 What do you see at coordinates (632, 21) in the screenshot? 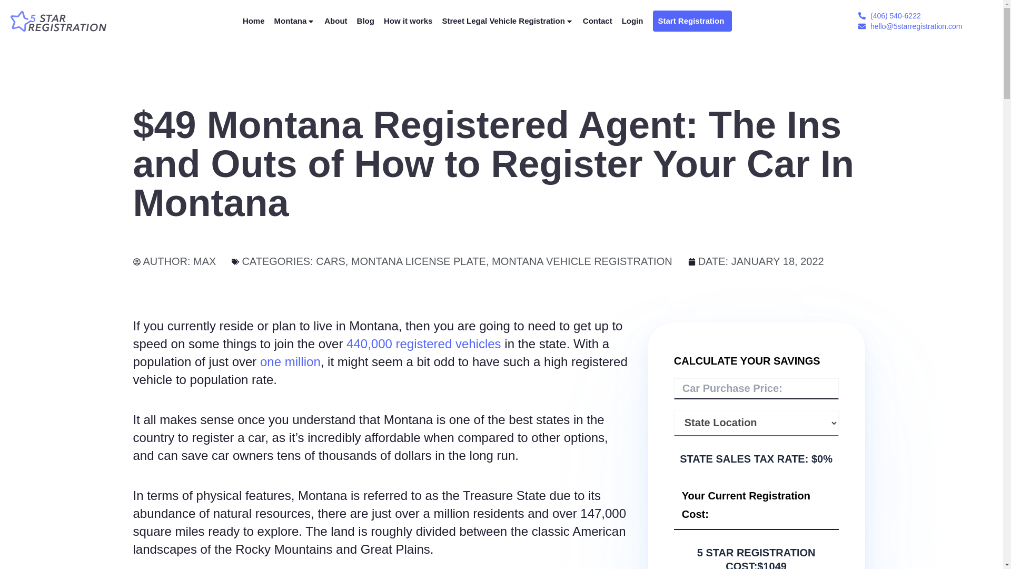
I see `Login` at bounding box center [632, 21].